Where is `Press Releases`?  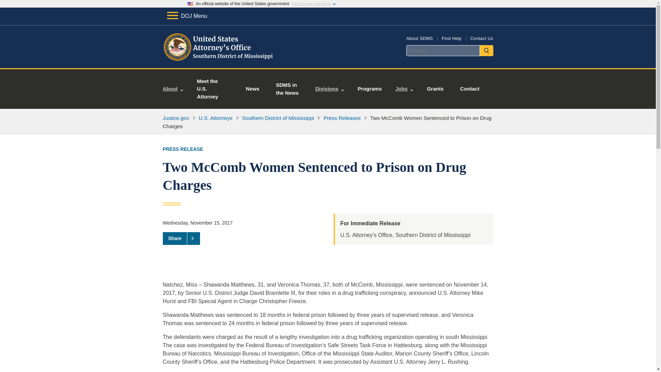
Press Releases is located at coordinates (342, 118).